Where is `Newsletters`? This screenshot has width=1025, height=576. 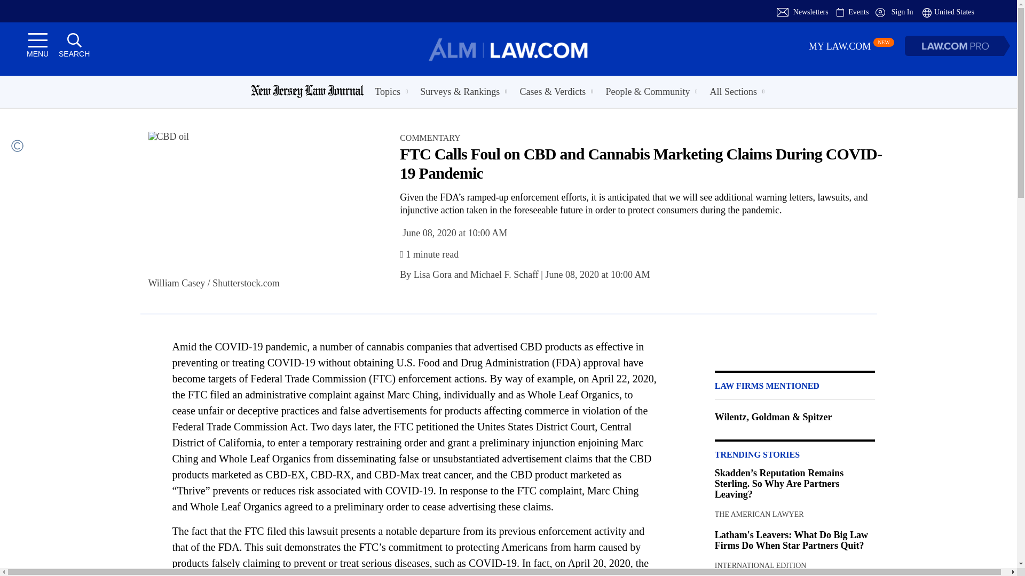 Newsletters is located at coordinates (810, 12).